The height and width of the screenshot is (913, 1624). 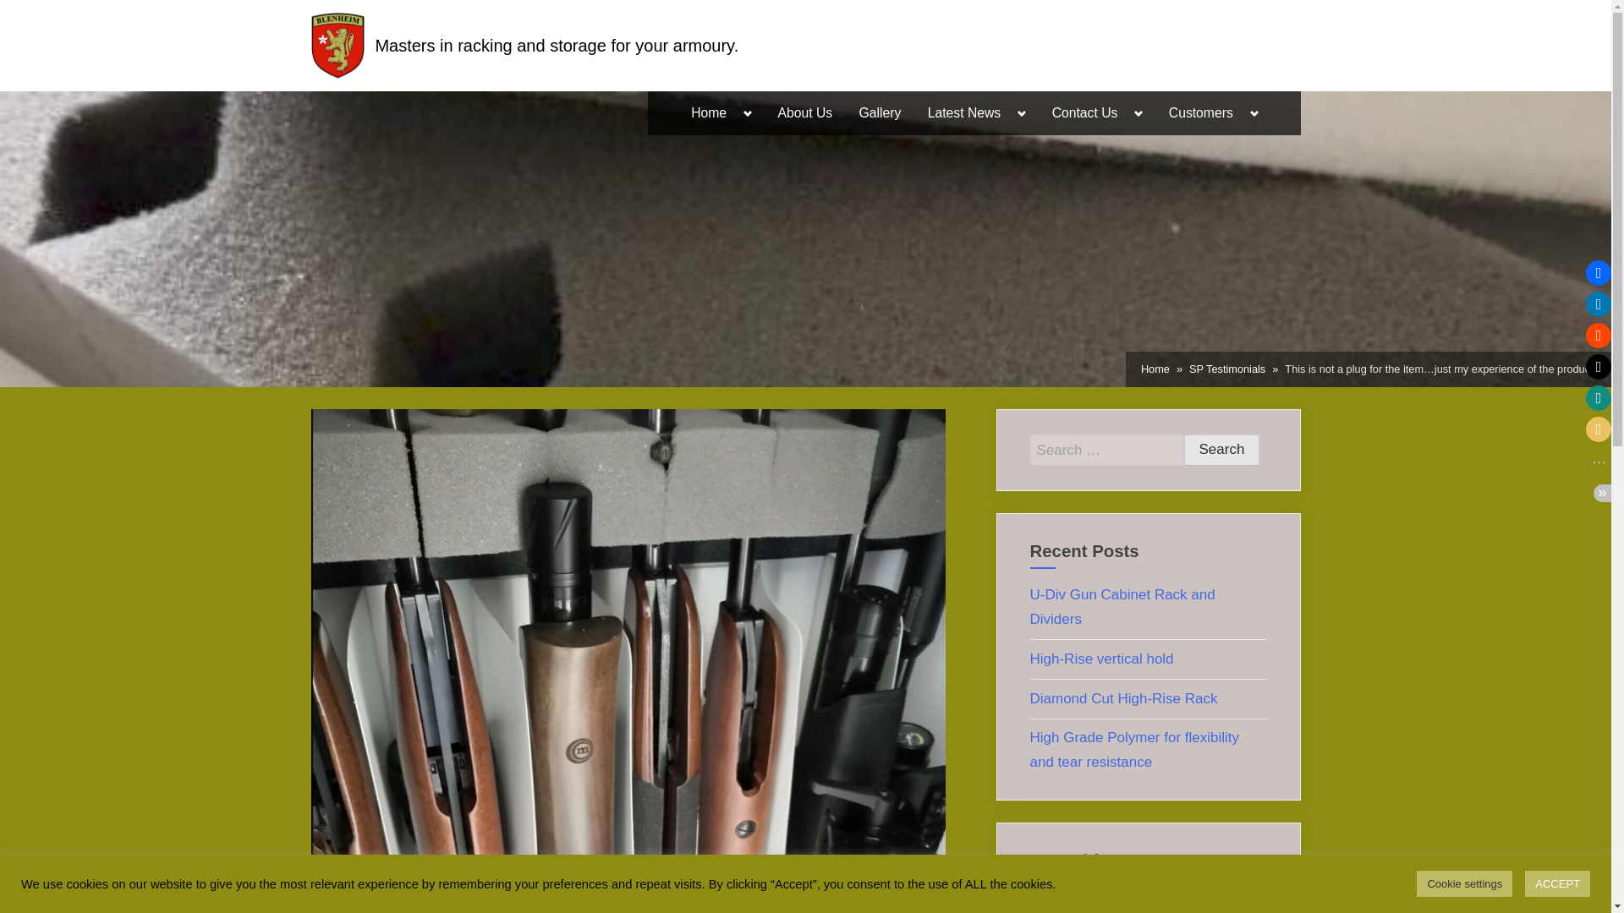 I want to click on SP Testimonials, so click(x=1226, y=369).